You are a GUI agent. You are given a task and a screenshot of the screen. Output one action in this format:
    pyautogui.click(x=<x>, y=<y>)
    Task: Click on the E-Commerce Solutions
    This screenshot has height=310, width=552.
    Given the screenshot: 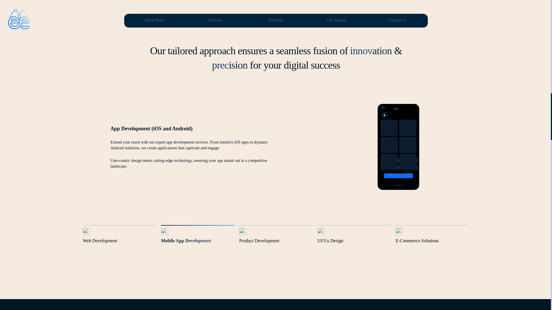 What is the action you would take?
    pyautogui.click(x=432, y=235)
    